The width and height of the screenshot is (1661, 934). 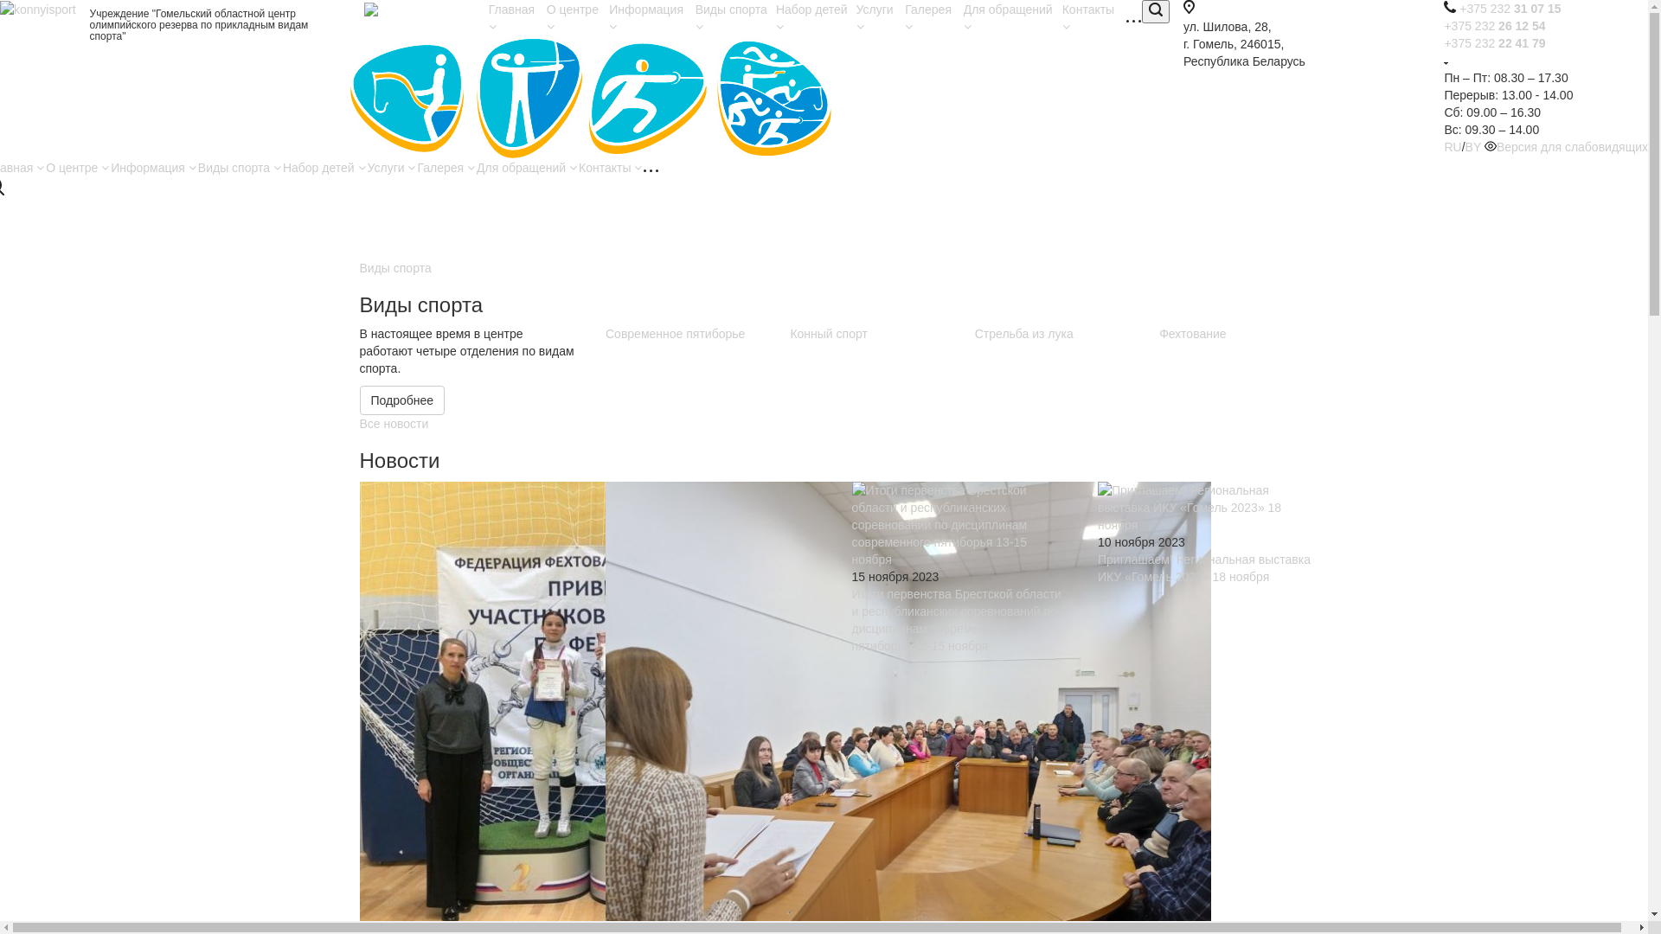 I want to click on +375 232 22 41 79, so click(x=1495, y=43).